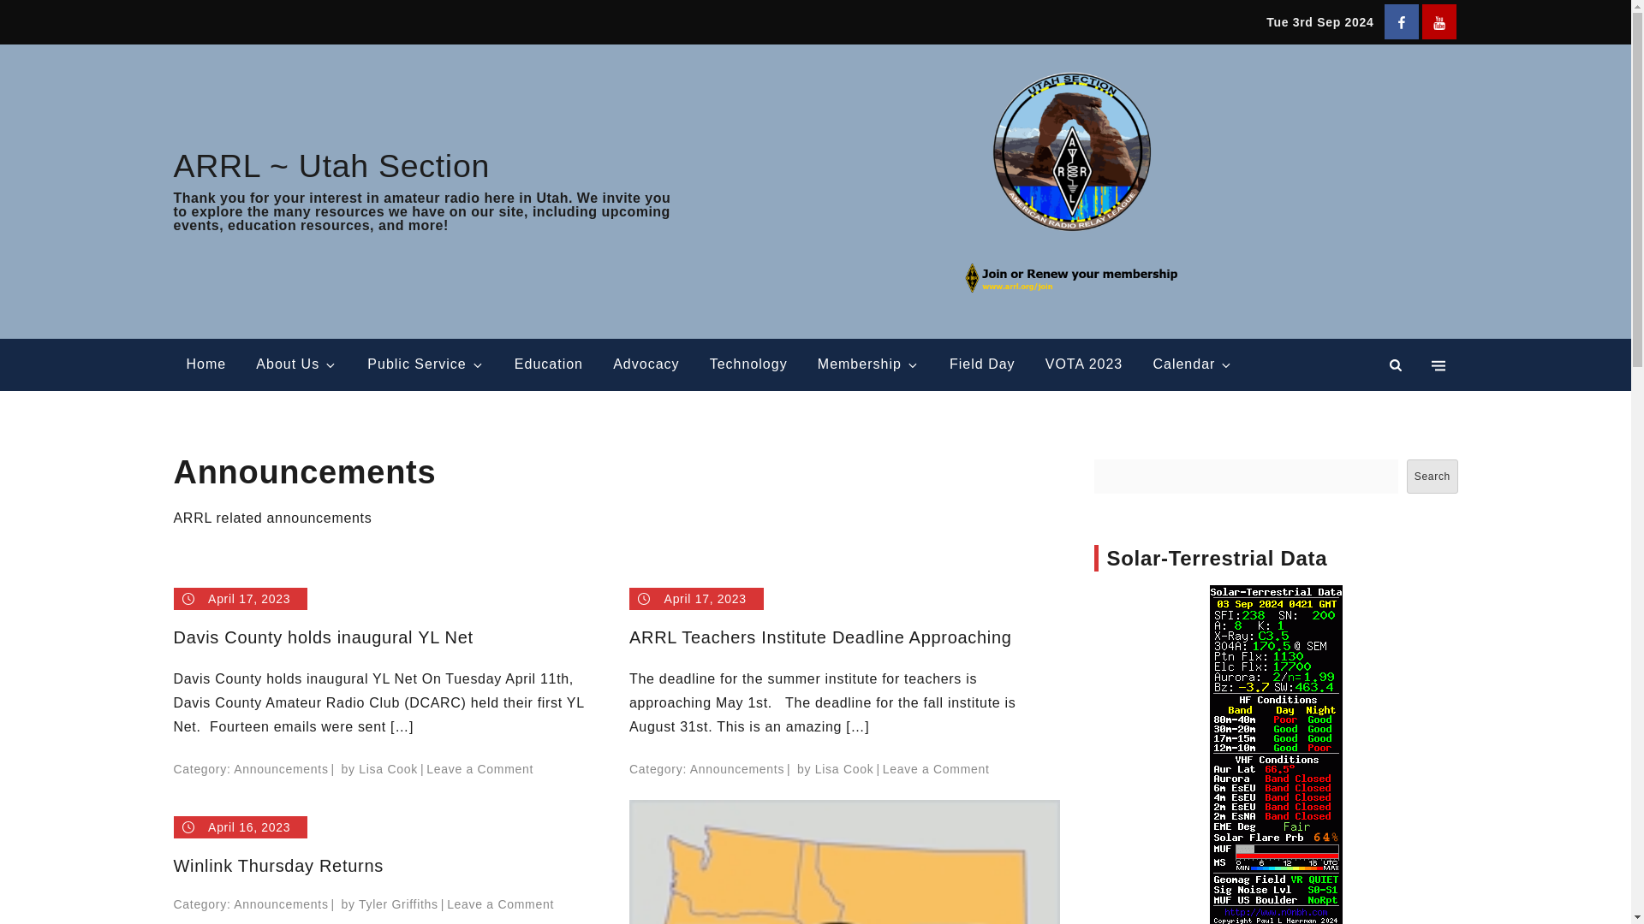  What do you see at coordinates (983, 364) in the screenshot?
I see `Field Day` at bounding box center [983, 364].